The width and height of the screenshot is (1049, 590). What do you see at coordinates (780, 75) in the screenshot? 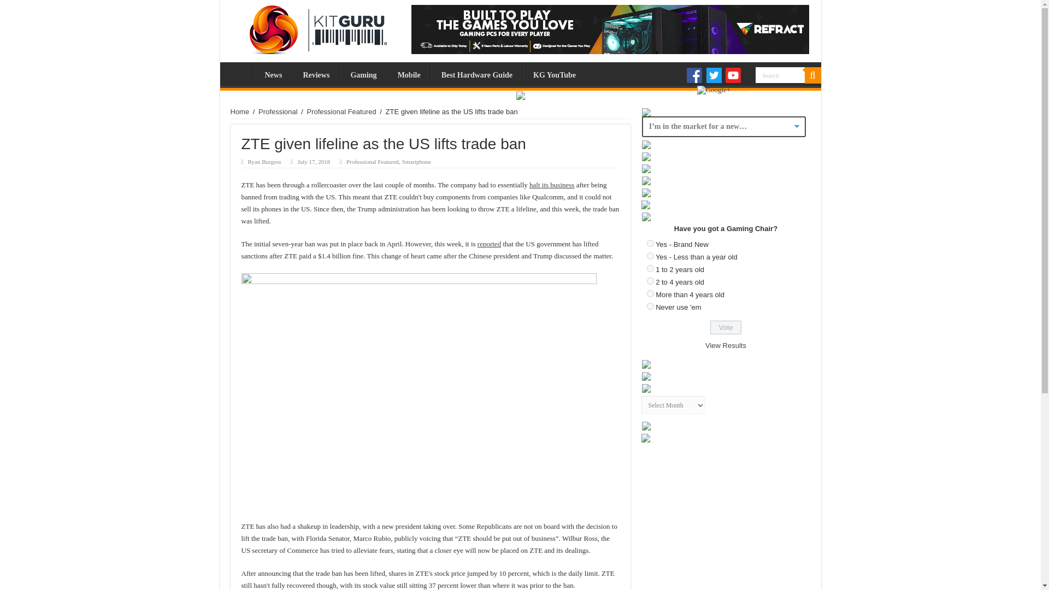
I see `Search` at bounding box center [780, 75].